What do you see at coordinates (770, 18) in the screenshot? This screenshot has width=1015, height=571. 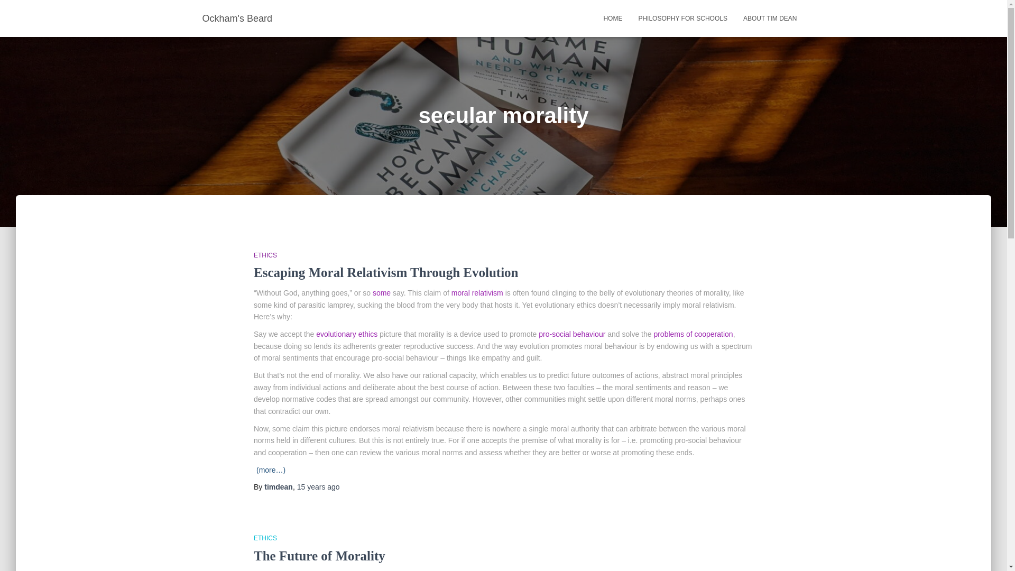 I see `About Tim Dean` at bounding box center [770, 18].